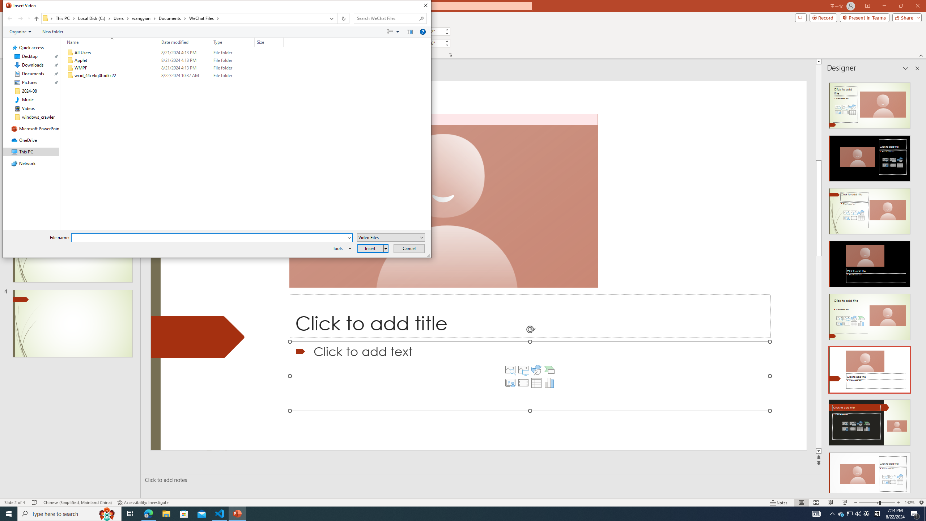 The height and width of the screenshot is (521, 926). Describe the element at coordinates (143, 503) in the screenshot. I see `Accessibility Checker Accessibility: Investigate` at that location.